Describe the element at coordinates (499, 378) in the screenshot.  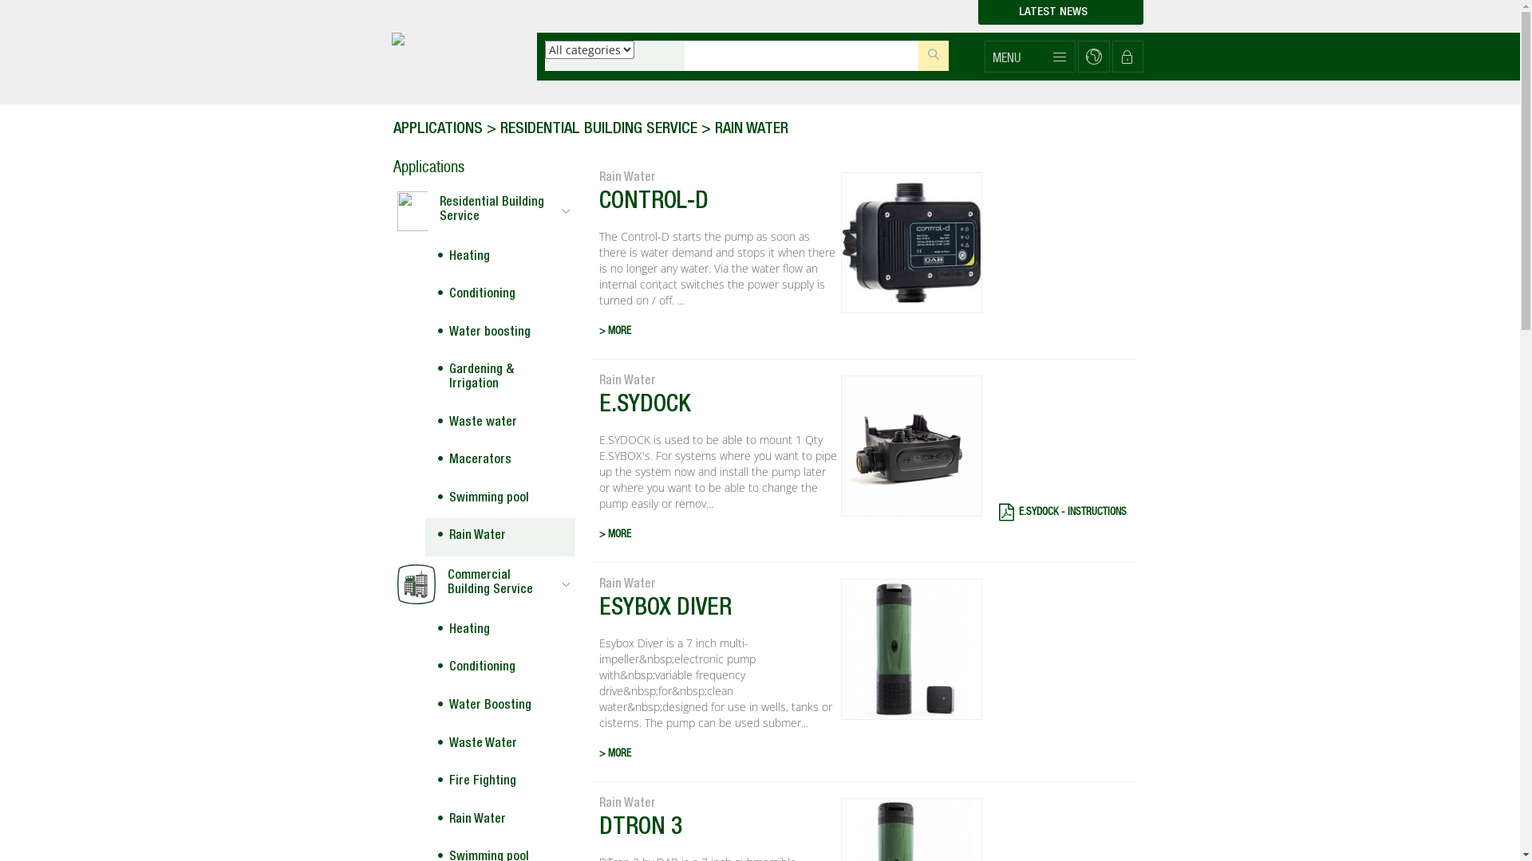
I see `Gardening & Irrigation` at that location.